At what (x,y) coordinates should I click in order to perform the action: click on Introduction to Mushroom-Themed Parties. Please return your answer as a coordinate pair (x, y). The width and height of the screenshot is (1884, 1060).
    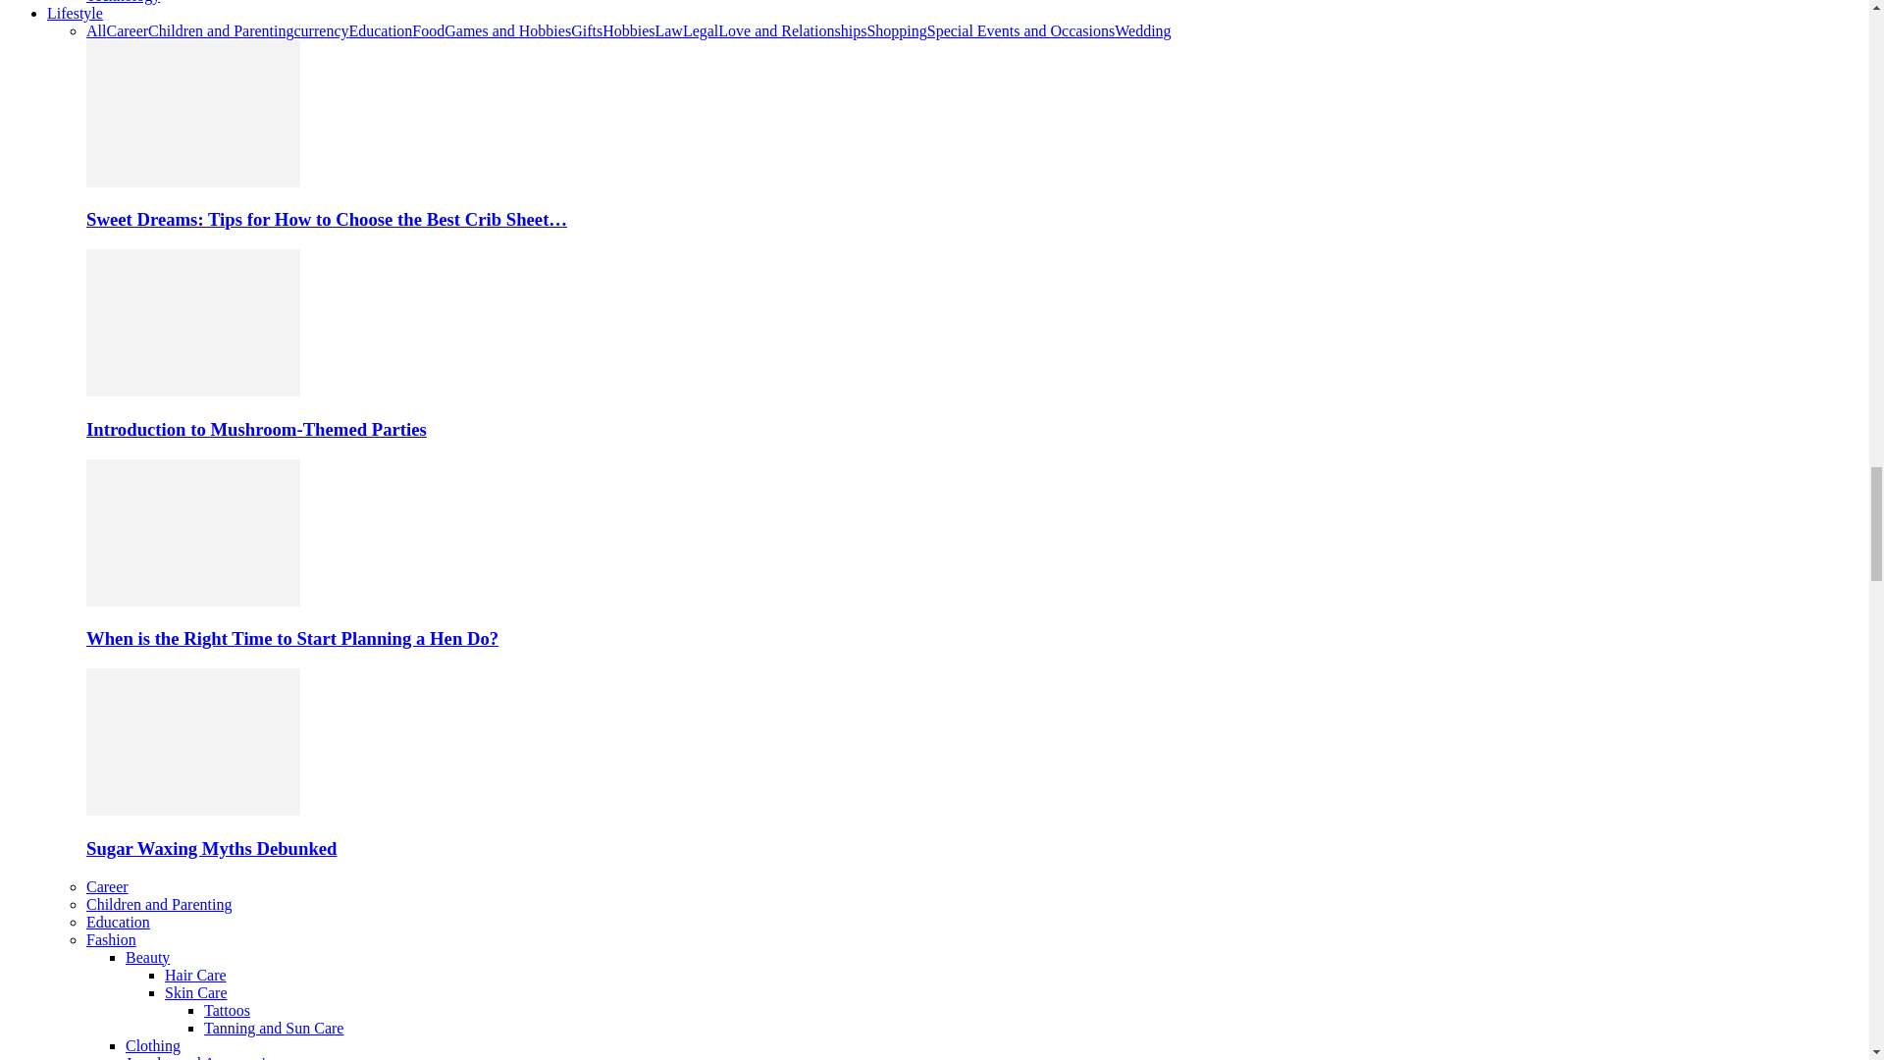
    Looking at the image, I should click on (192, 391).